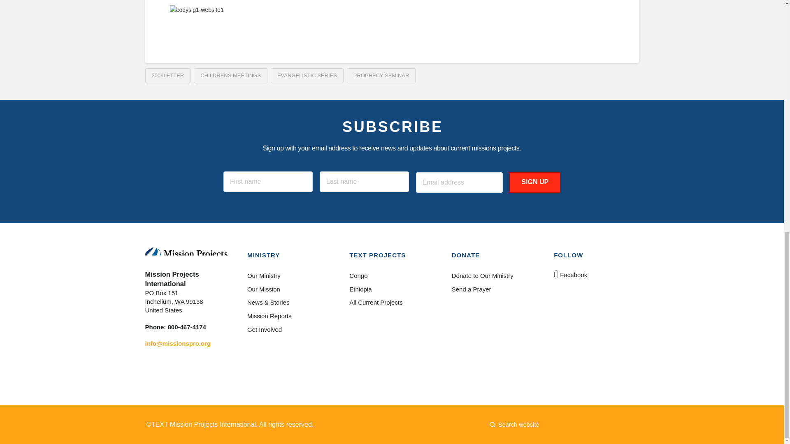  Describe the element at coordinates (494, 275) in the screenshot. I see `Donate to Our Ministry` at that location.